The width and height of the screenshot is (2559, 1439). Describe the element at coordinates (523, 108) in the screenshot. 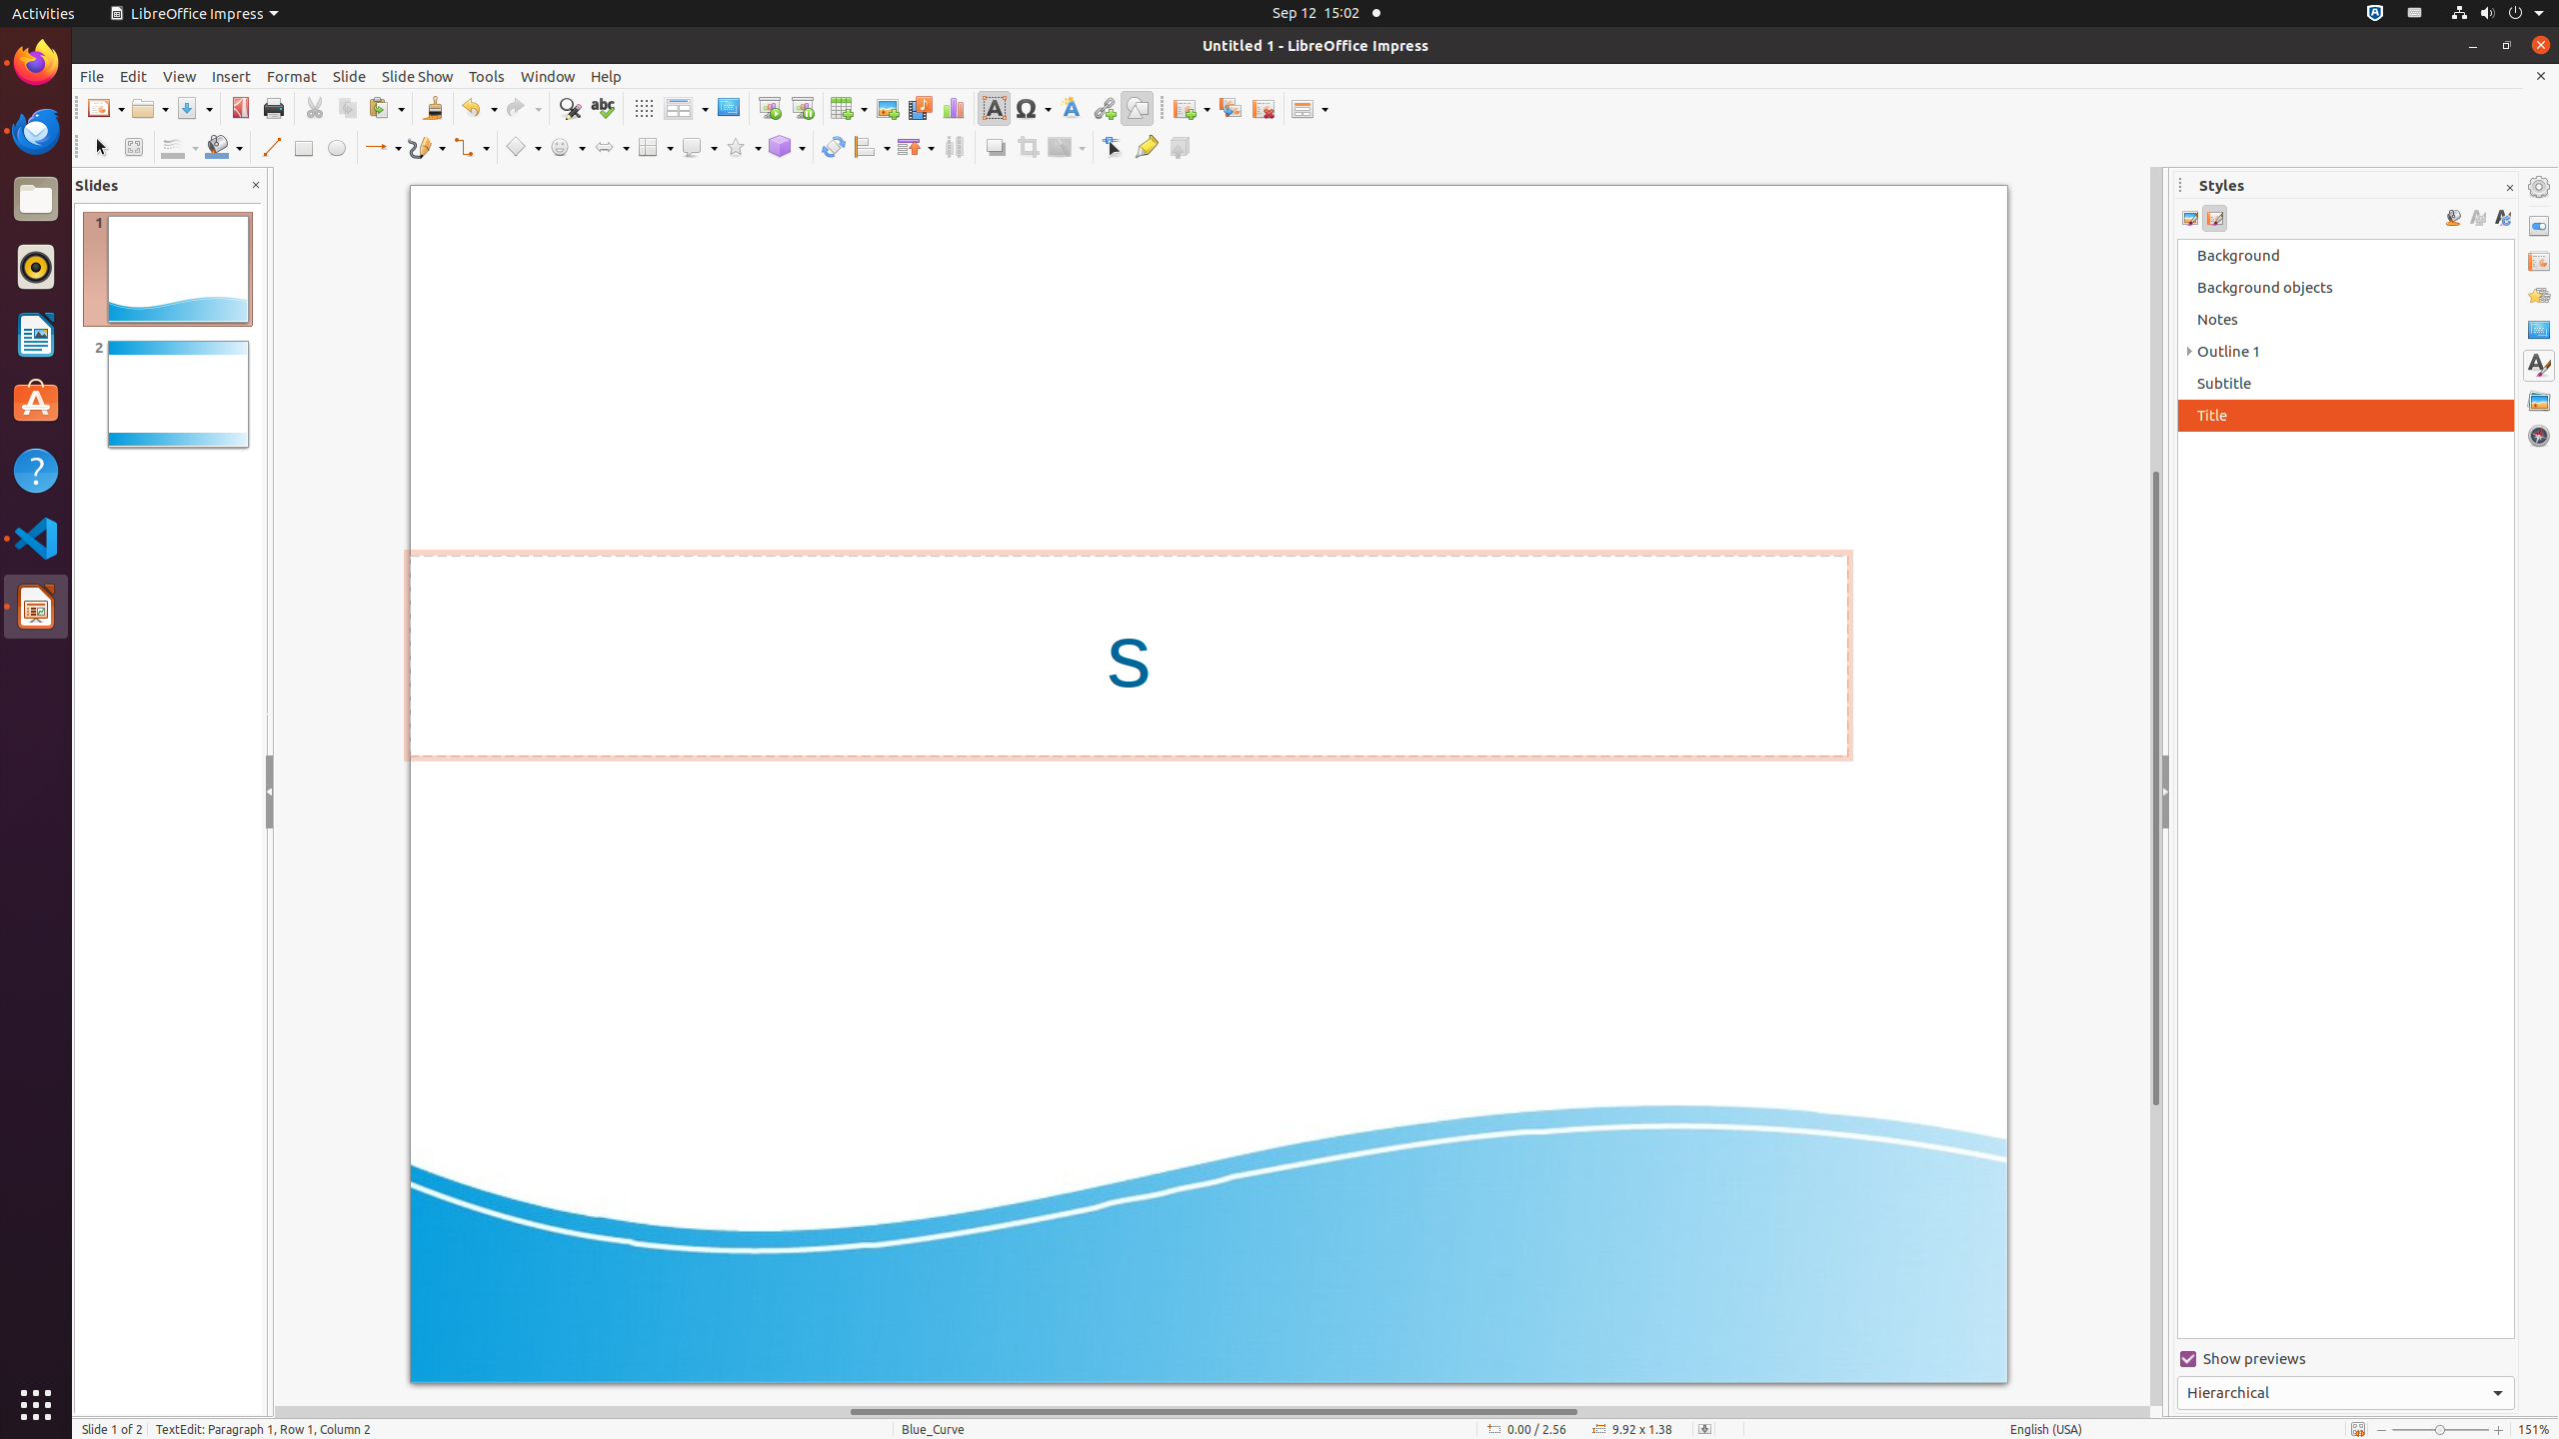

I see `Redo` at that location.